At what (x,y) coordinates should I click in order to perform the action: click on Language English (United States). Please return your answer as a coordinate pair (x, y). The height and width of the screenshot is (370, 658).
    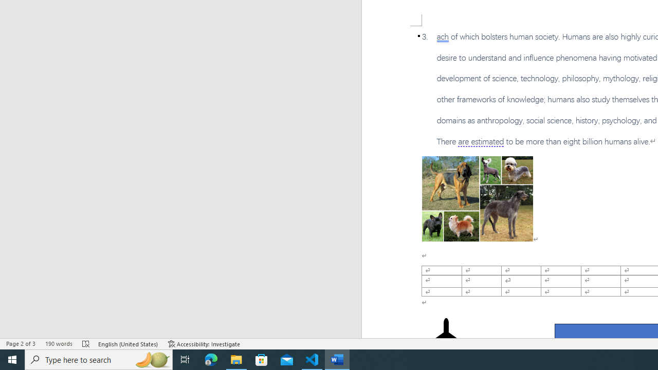
    Looking at the image, I should click on (129, 343).